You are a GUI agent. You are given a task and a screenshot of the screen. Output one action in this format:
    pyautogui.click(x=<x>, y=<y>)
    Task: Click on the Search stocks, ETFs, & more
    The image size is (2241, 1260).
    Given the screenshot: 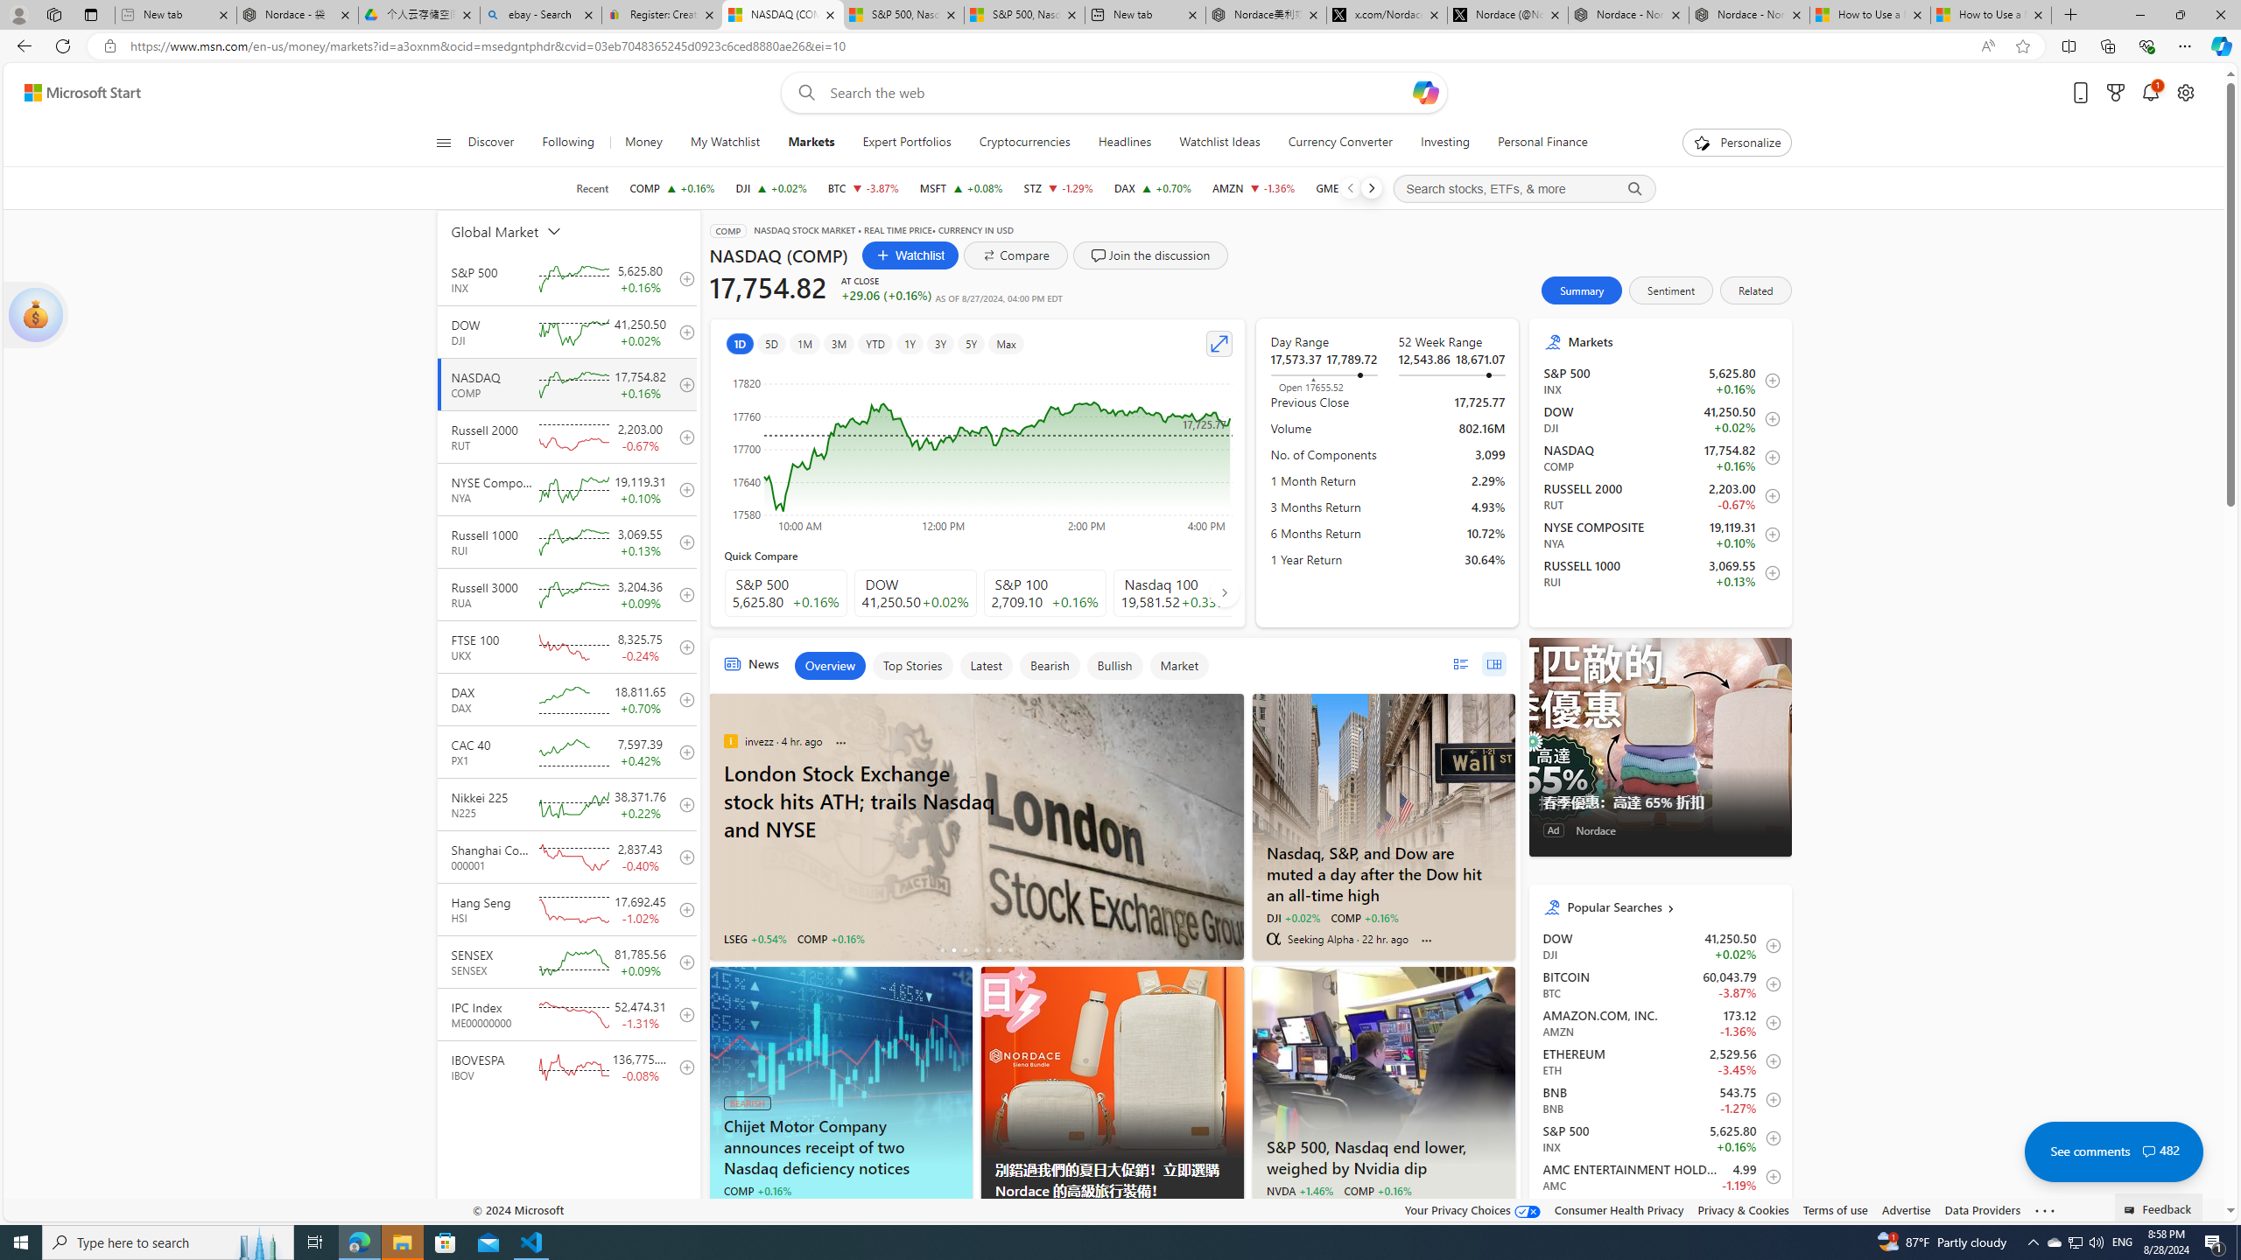 What is the action you would take?
    pyautogui.click(x=1523, y=189)
    